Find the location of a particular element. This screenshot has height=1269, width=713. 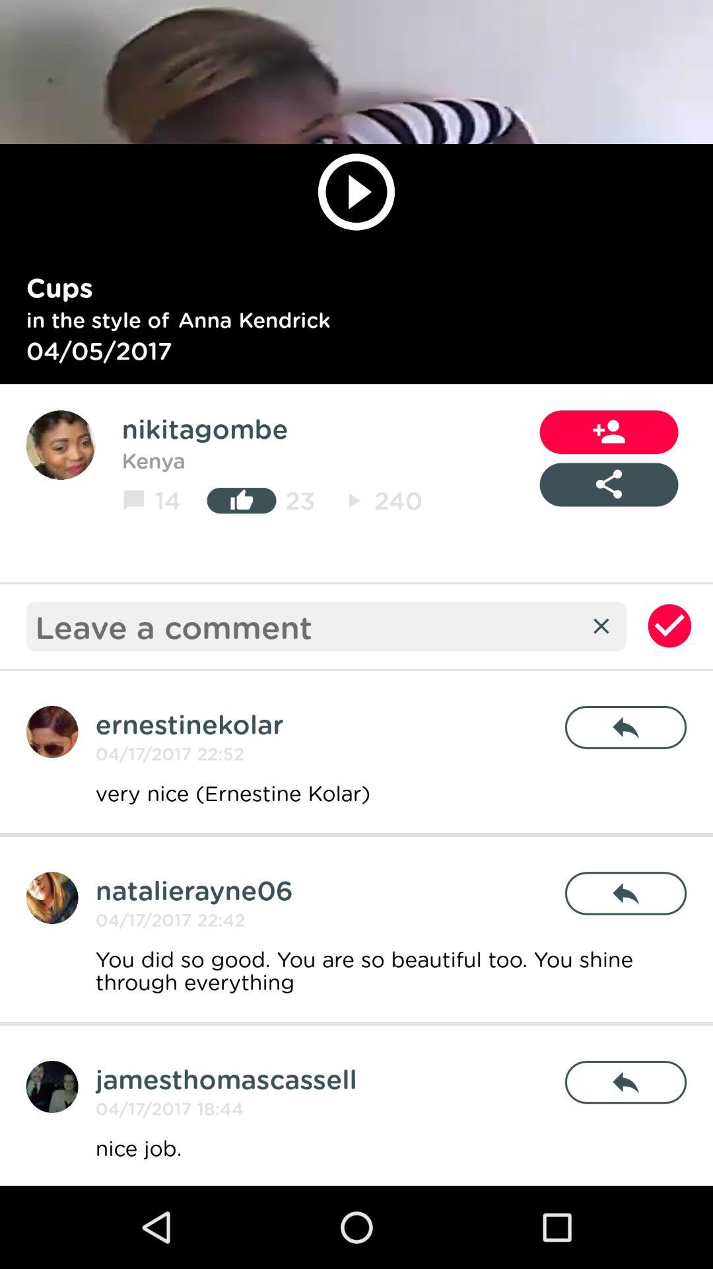

leave a comment is located at coordinates (307, 627).